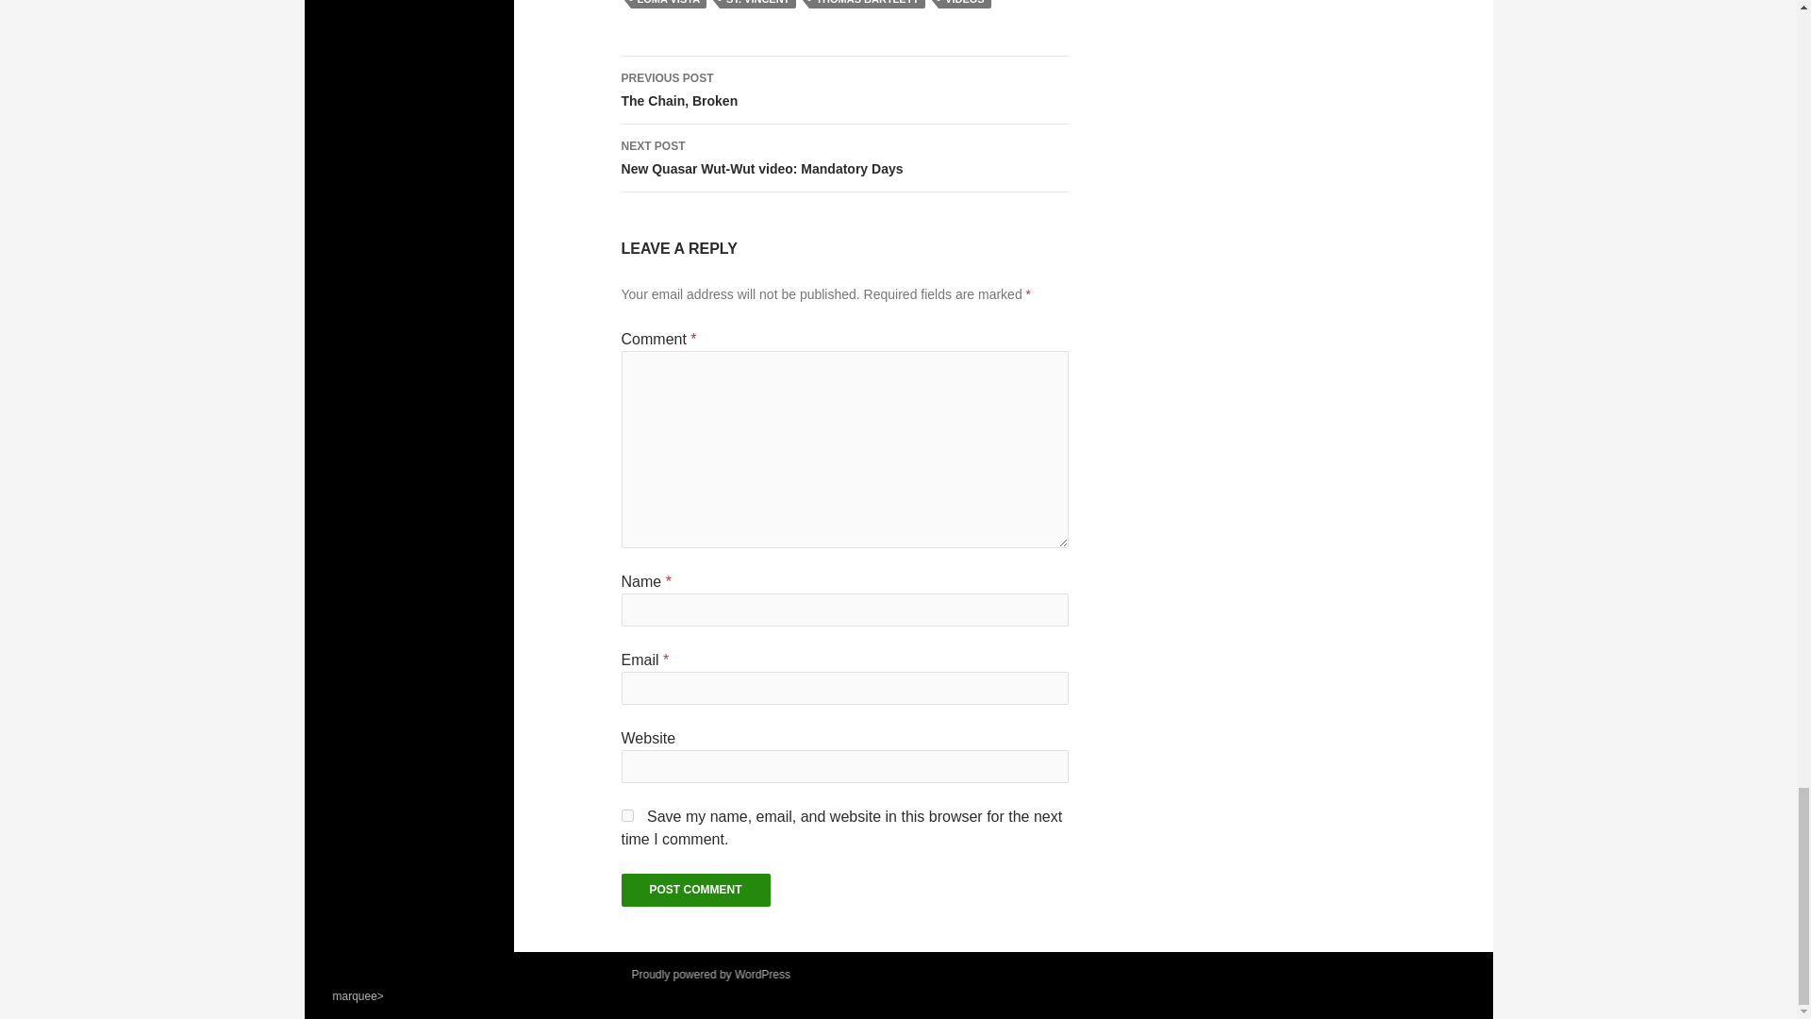  I want to click on VIDEOS, so click(964, 4).